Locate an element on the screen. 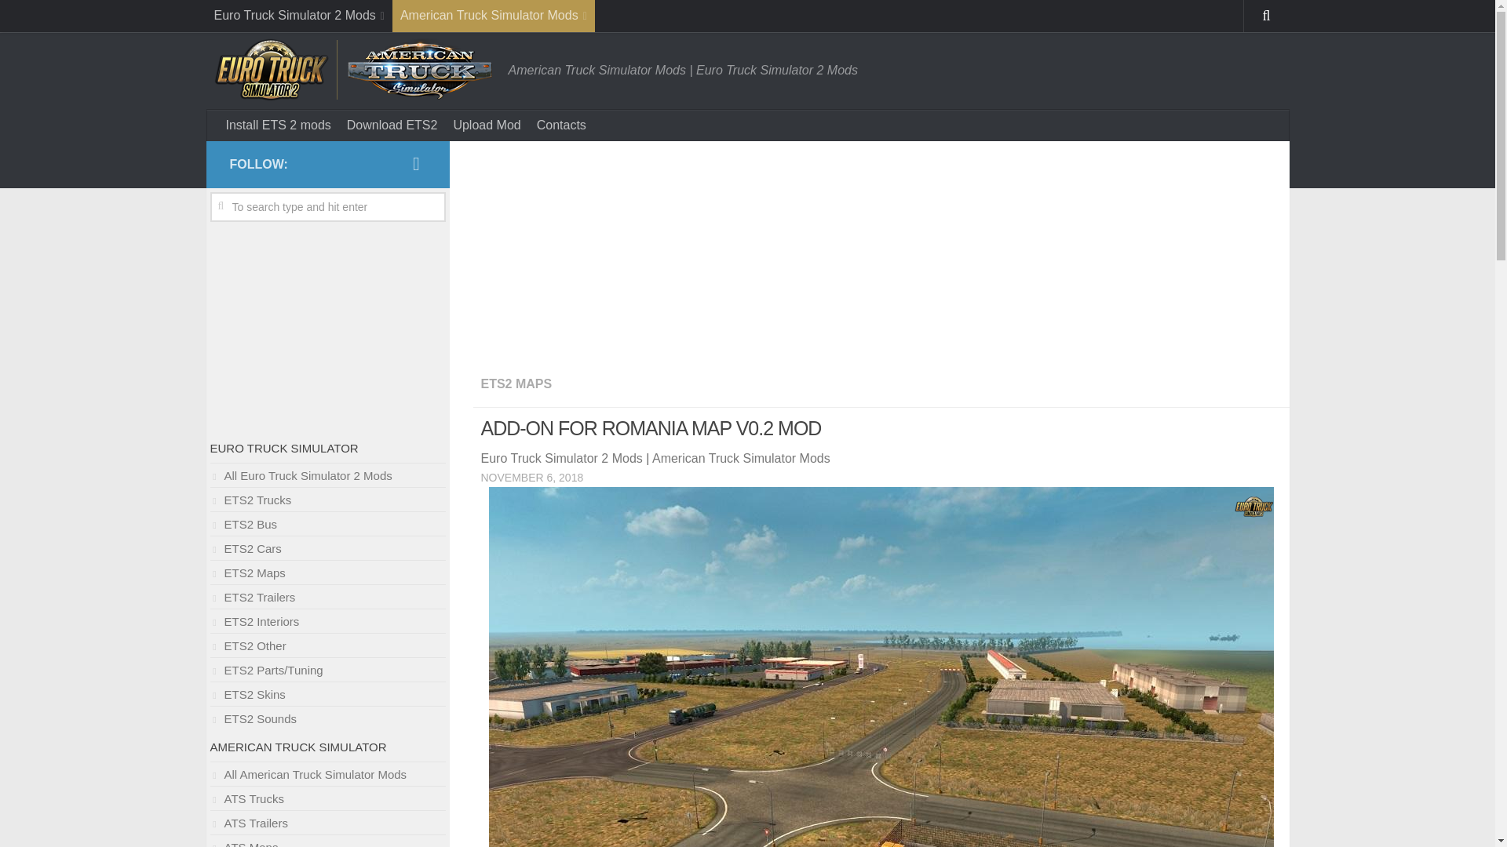 Image resolution: width=1507 pixels, height=847 pixels. Euro Truck Simulator 2 Mods is located at coordinates (560, 458).